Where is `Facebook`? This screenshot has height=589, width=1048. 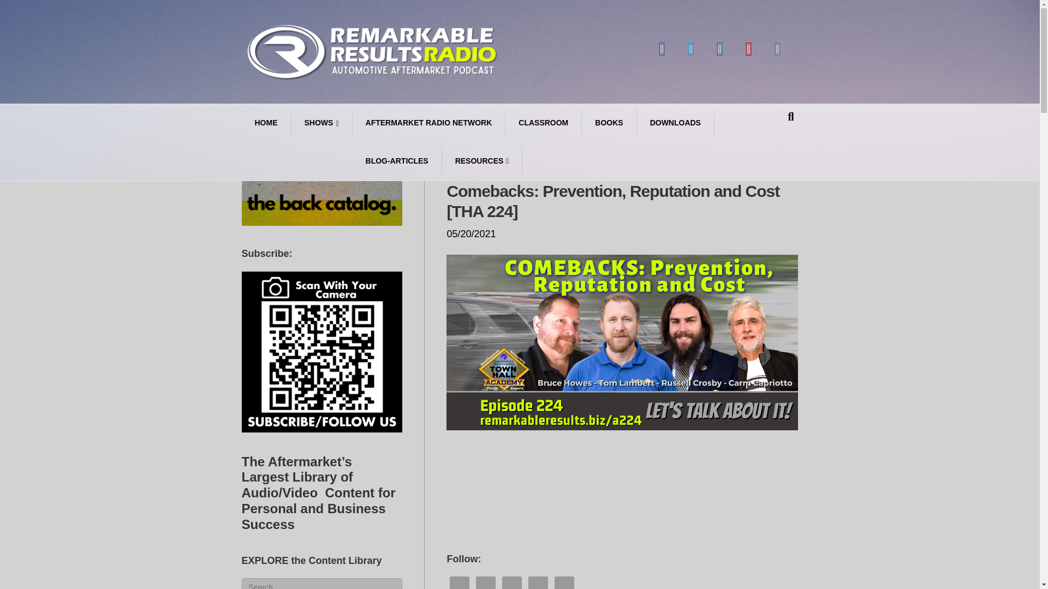
Facebook is located at coordinates (662, 49).